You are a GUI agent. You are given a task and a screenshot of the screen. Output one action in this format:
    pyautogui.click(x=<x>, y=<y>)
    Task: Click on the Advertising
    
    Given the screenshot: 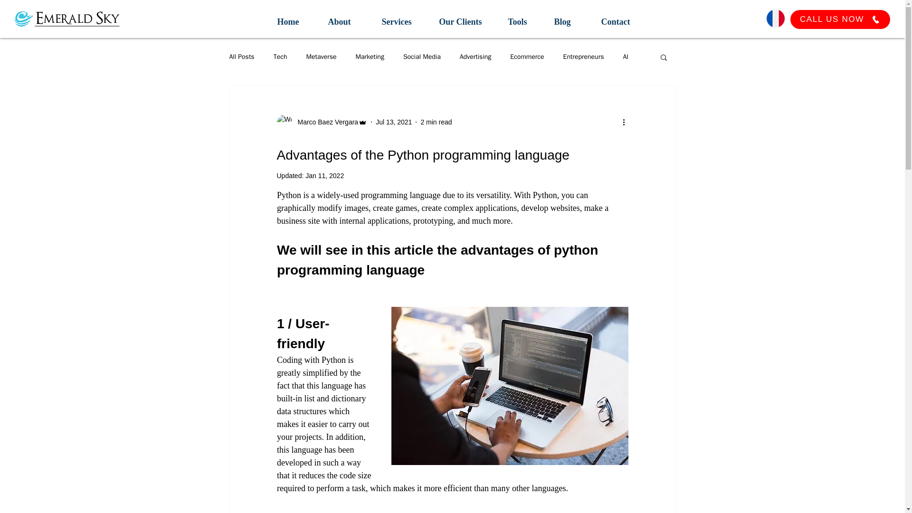 What is the action you would take?
    pyautogui.click(x=475, y=57)
    